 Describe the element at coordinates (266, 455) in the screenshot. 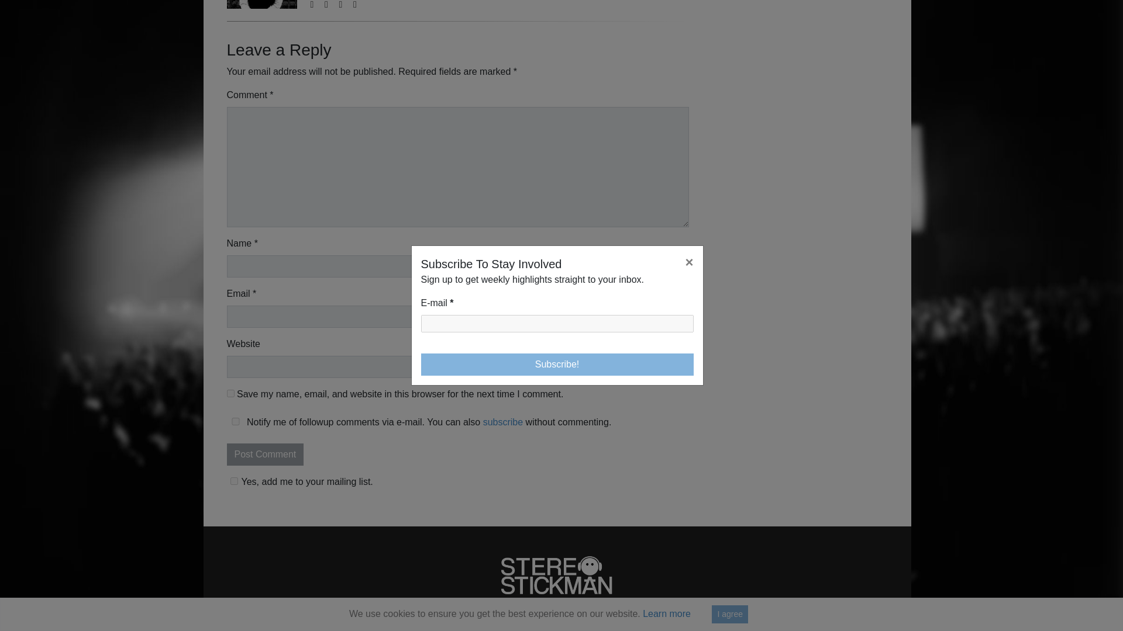

I see `Post Comment` at that location.